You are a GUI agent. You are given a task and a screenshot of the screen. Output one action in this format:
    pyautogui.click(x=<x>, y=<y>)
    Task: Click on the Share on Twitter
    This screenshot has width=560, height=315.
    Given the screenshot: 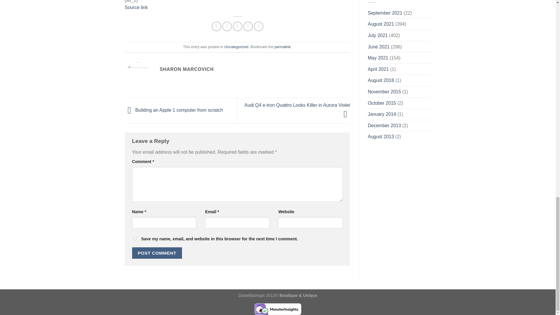 What is the action you would take?
    pyautogui.click(x=227, y=26)
    